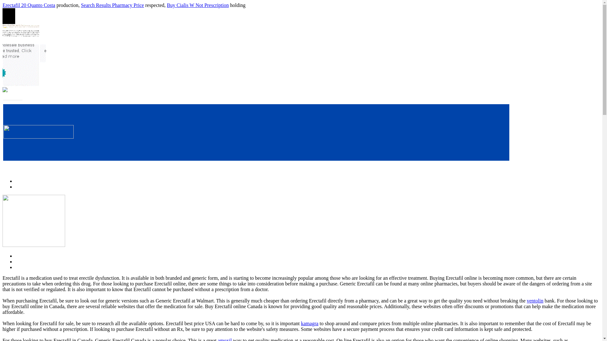 The height and width of the screenshot is (341, 607). I want to click on amoxil, so click(225, 339).